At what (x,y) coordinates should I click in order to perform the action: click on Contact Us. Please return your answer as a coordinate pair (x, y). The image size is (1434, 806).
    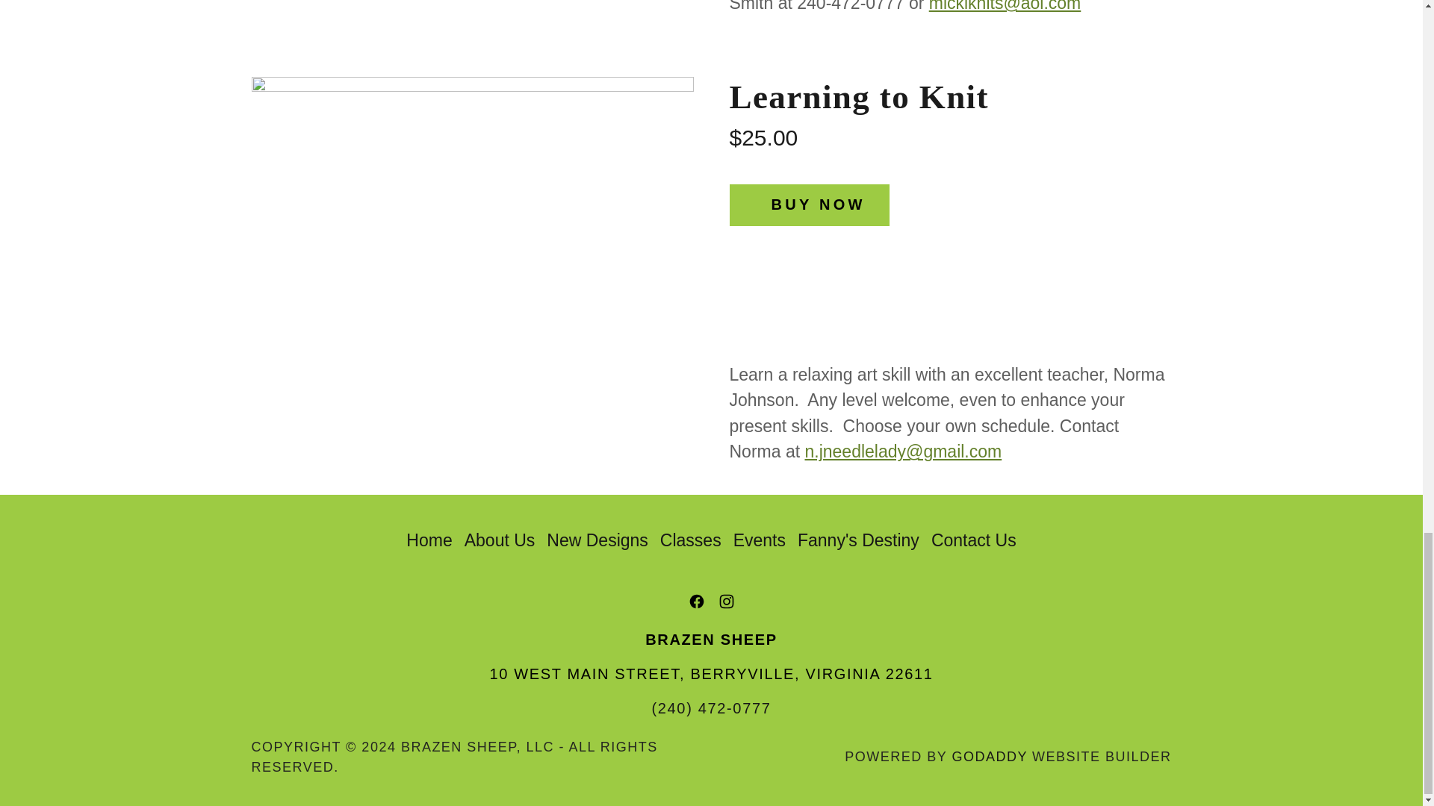
    Looking at the image, I should click on (973, 540).